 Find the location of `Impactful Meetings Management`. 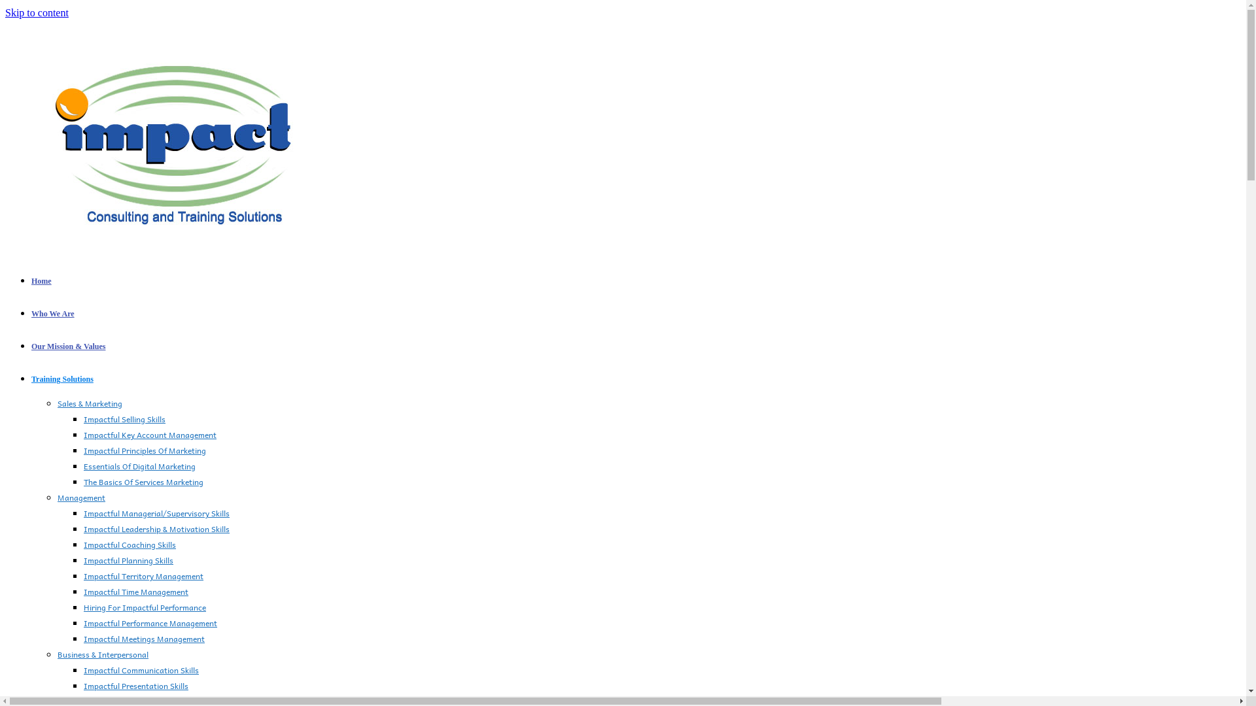

Impactful Meetings Management is located at coordinates (144, 639).